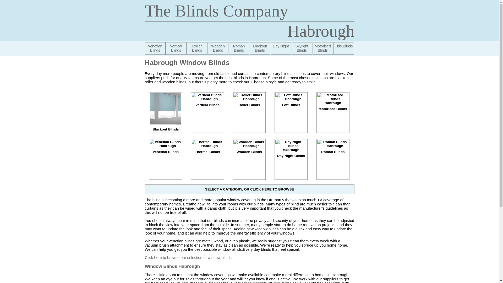 The width and height of the screenshot is (503, 283). Describe the element at coordinates (343, 48) in the screenshot. I see `Kids Blinds Habrough` at that location.